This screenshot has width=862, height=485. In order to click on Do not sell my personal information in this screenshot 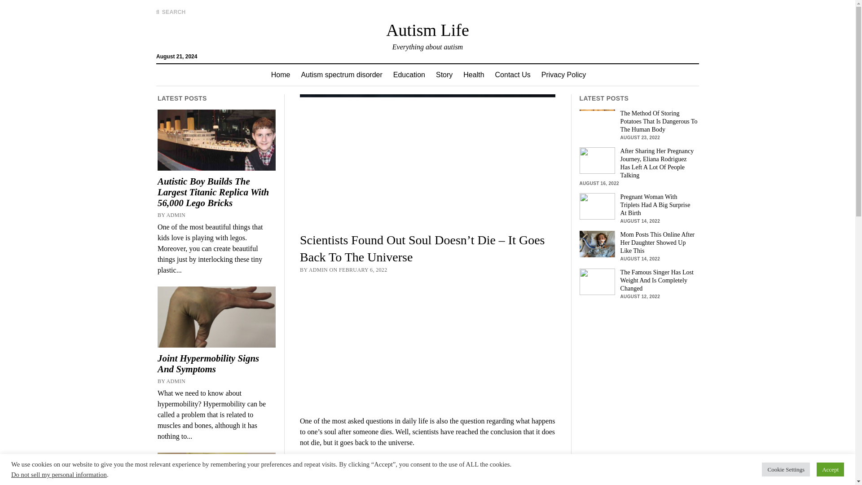, I will do `click(59, 474)`.